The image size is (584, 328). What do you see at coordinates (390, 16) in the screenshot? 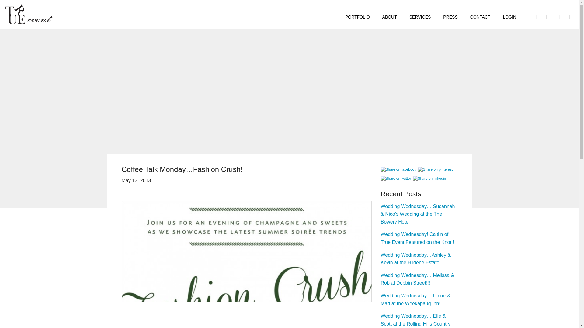
I see `ABOUT` at bounding box center [390, 16].